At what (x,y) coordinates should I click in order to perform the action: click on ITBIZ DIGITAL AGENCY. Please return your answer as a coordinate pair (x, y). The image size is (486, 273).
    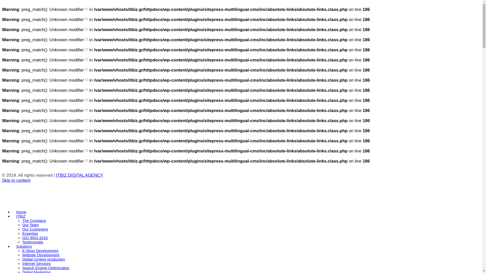
    Looking at the image, I should click on (79, 175).